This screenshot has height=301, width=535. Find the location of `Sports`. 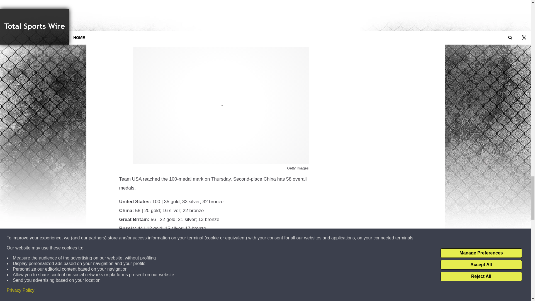

Sports is located at coordinates (159, 273).